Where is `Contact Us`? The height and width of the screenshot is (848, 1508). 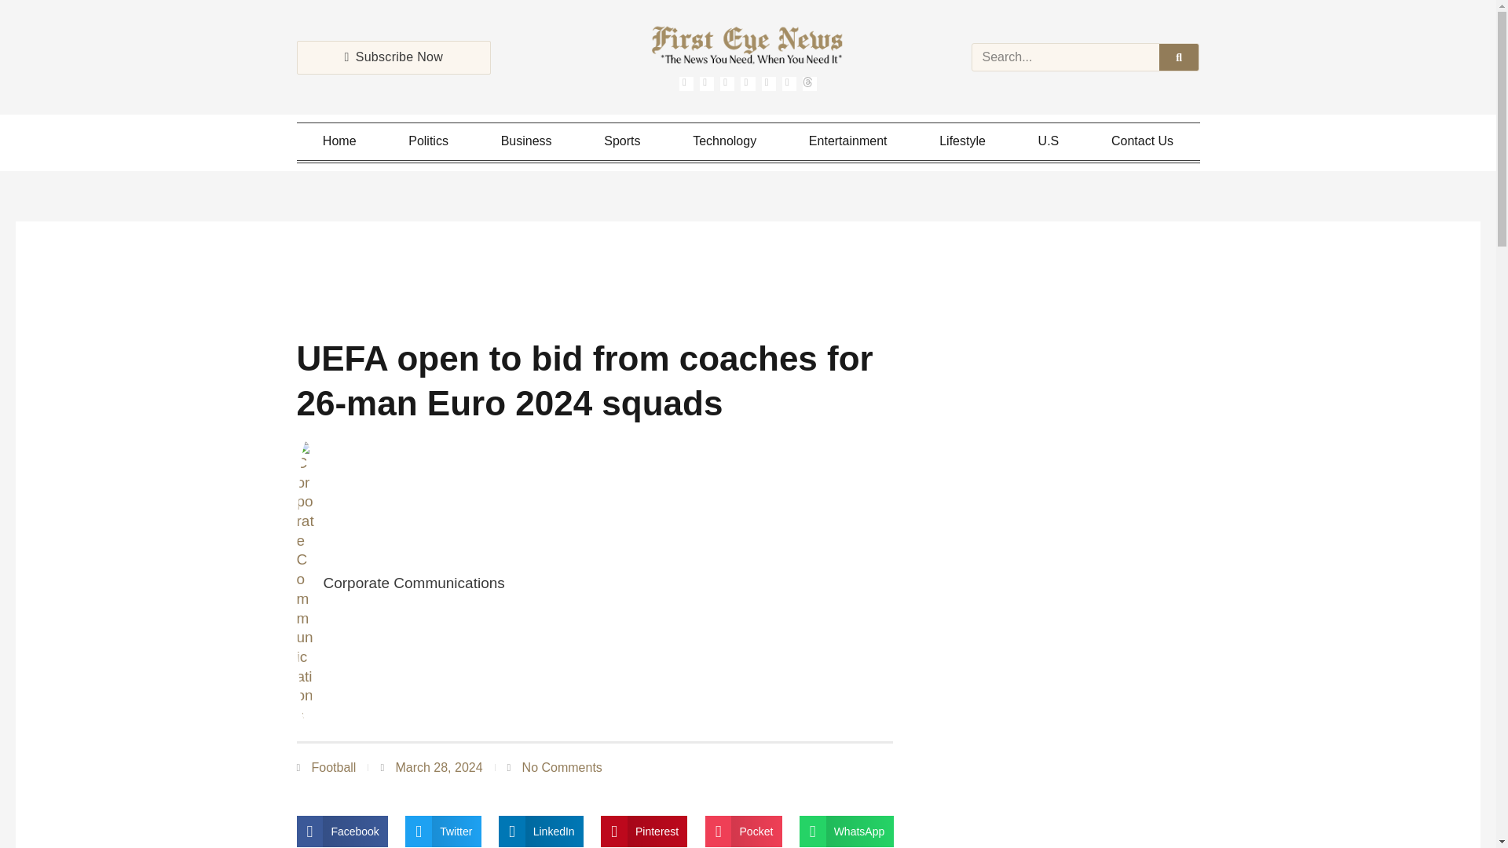
Contact Us is located at coordinates (1143, 141).